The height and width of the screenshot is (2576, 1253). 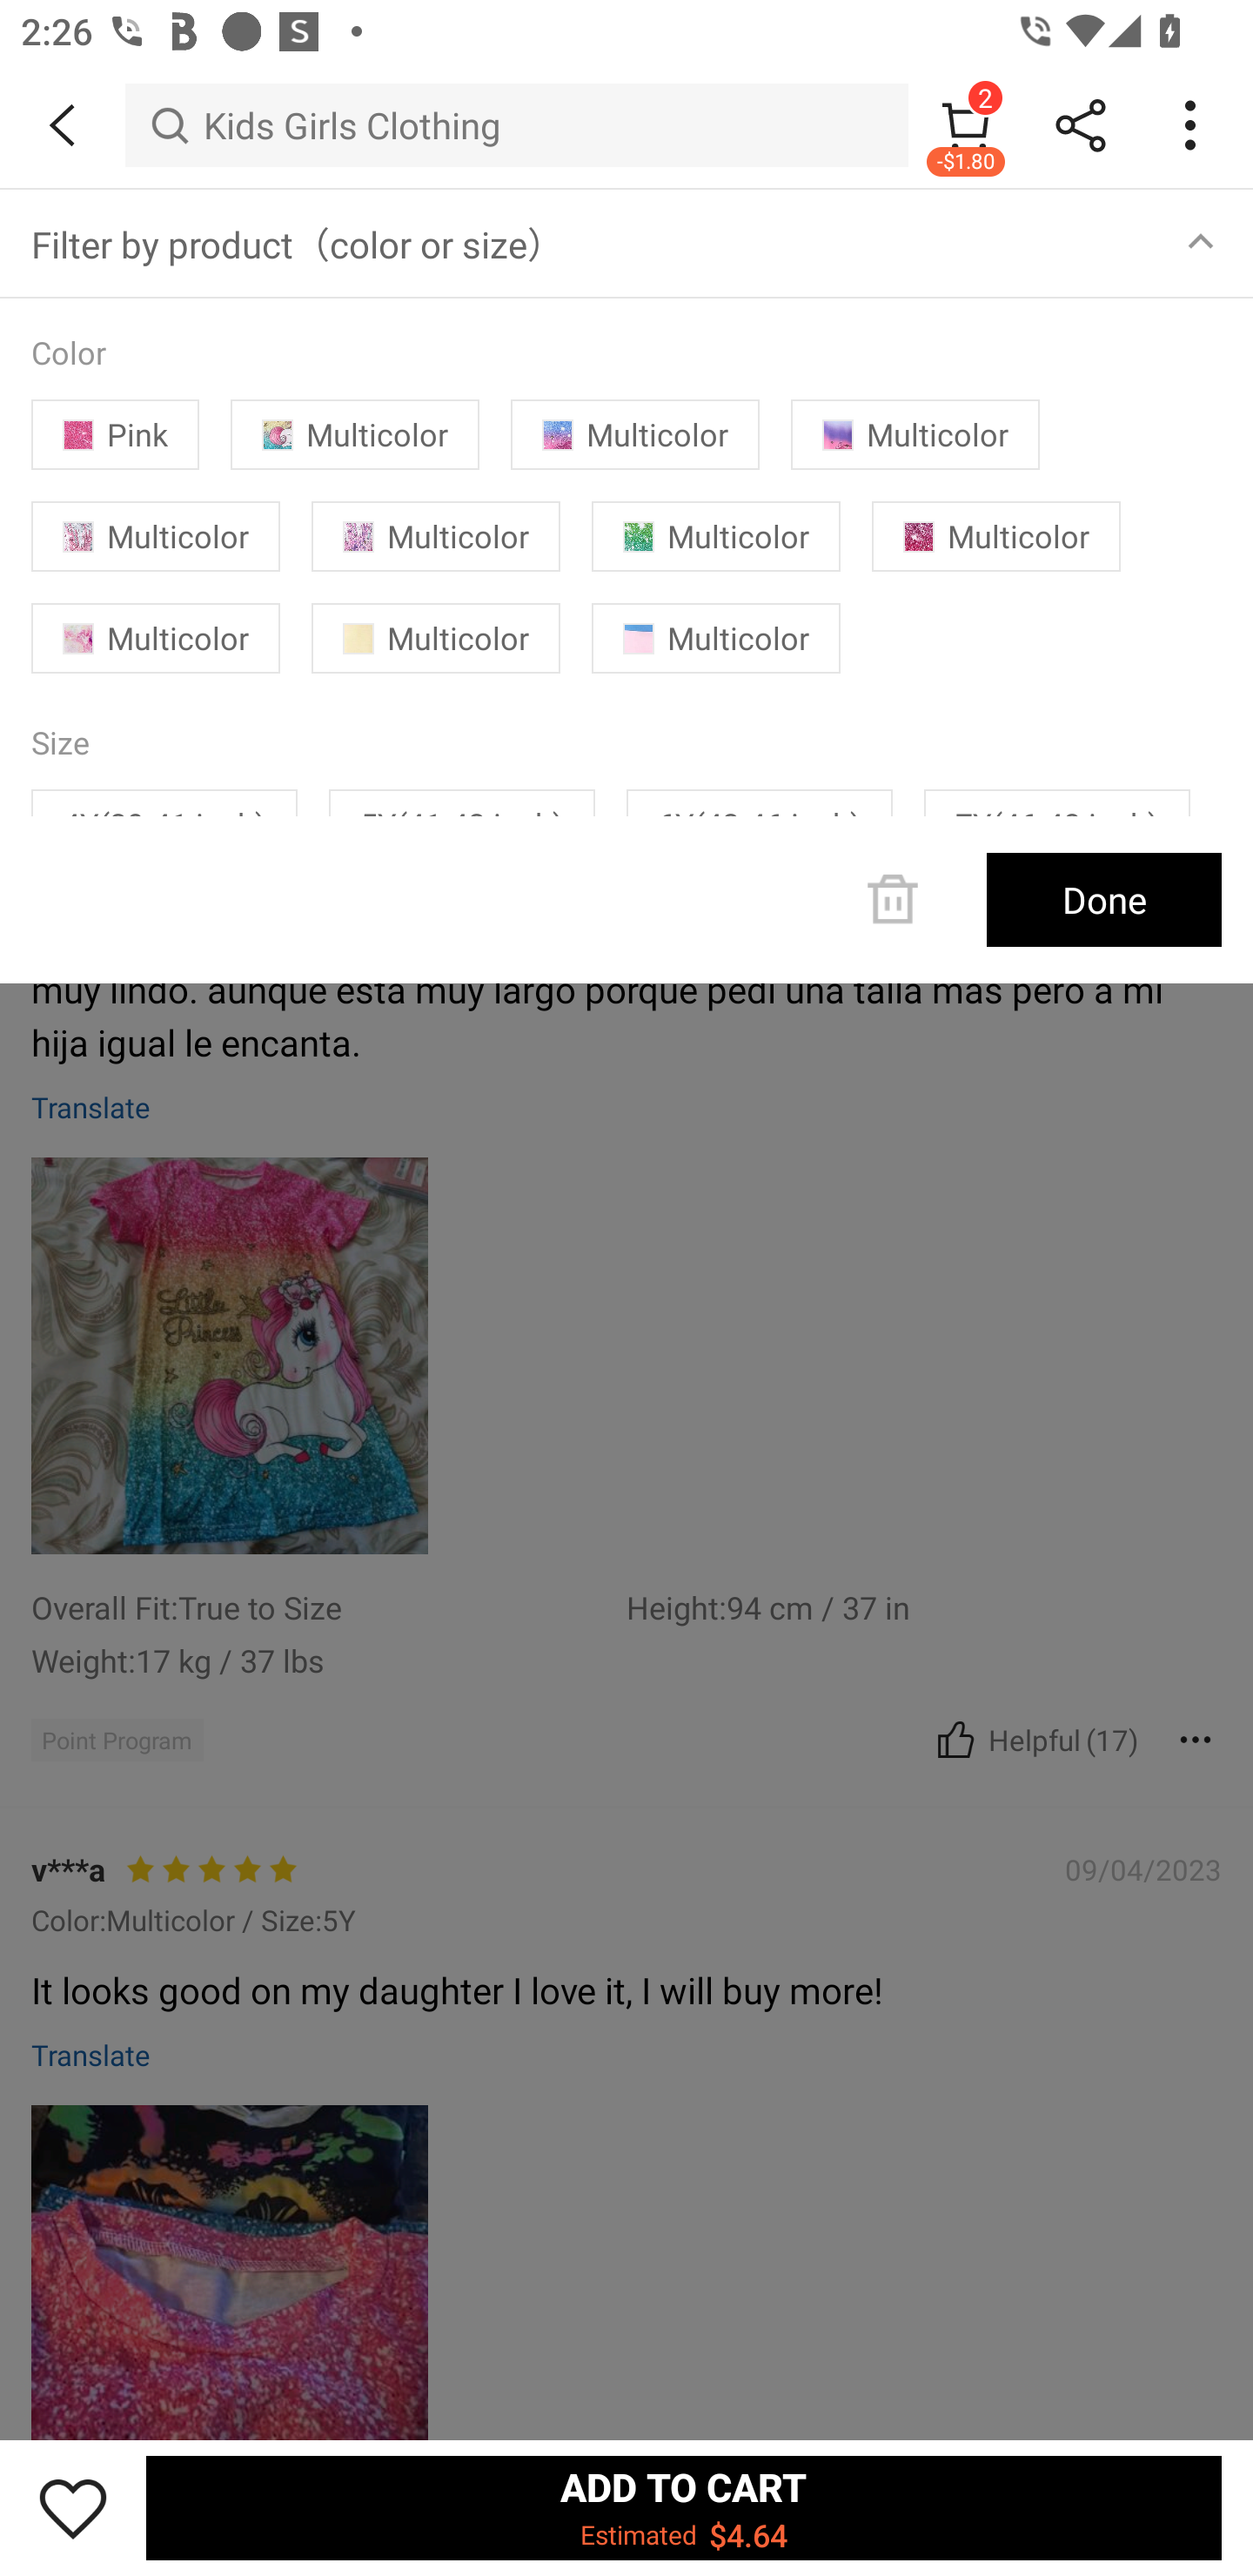 I want to click on Multicolor, so click(x=635, y=433).